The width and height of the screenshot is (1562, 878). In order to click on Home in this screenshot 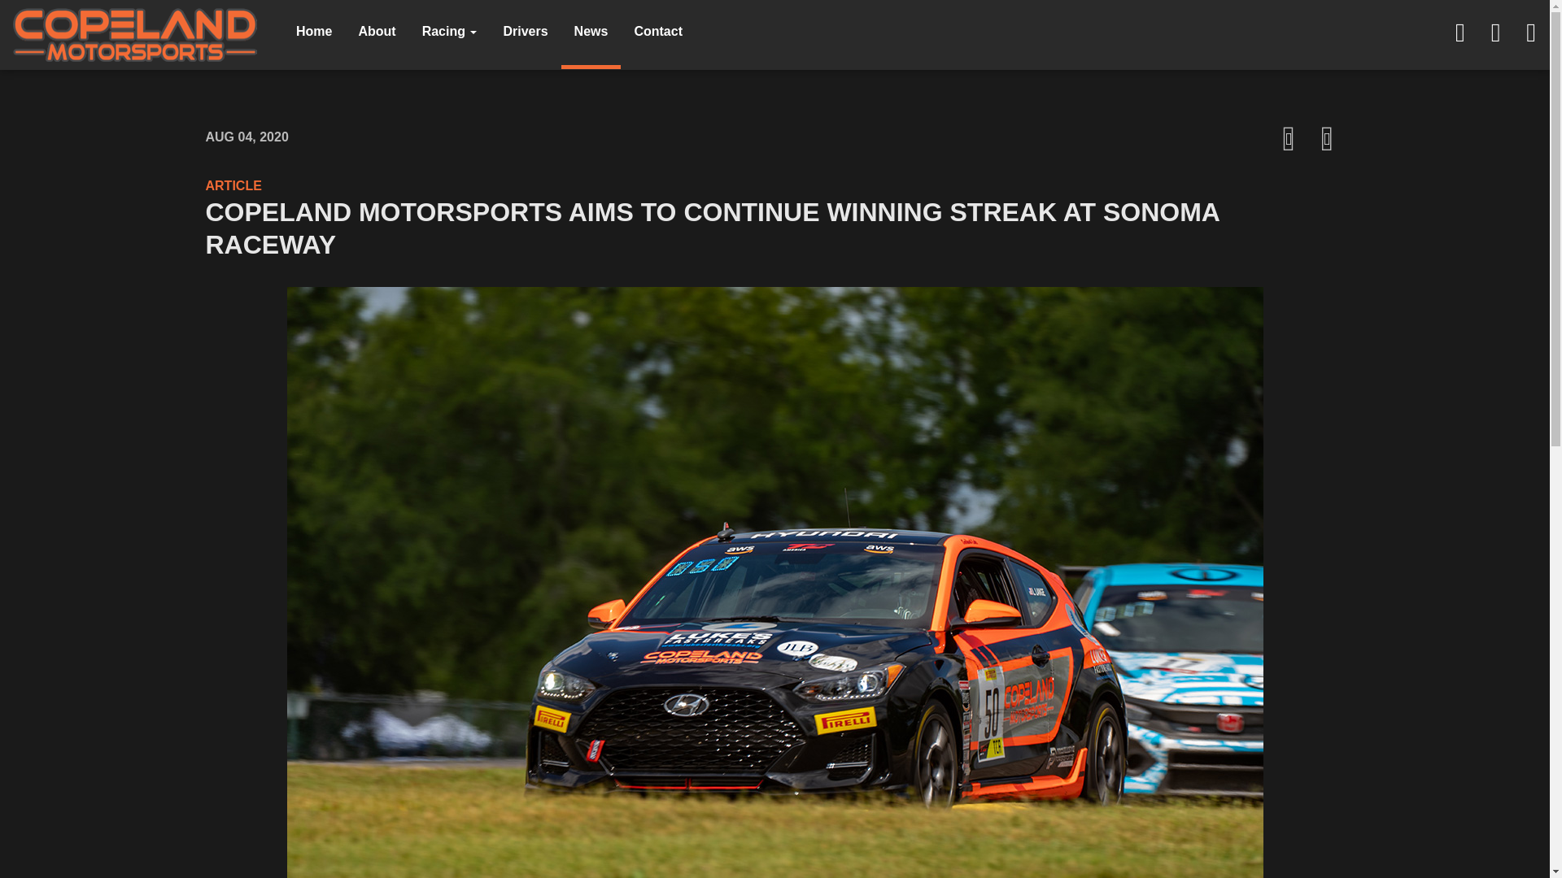, I will do `click(314, 34)`.